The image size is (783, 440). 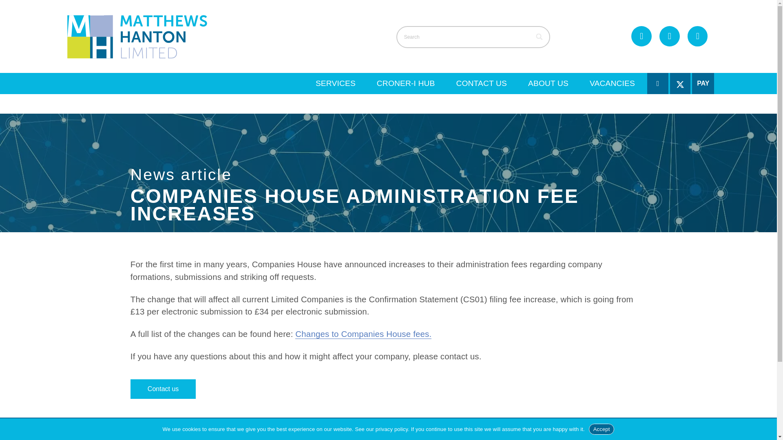 What do you see at coordinates (697, 36) in the screenshot?
I see `Location` at bounding box center [697, 36].